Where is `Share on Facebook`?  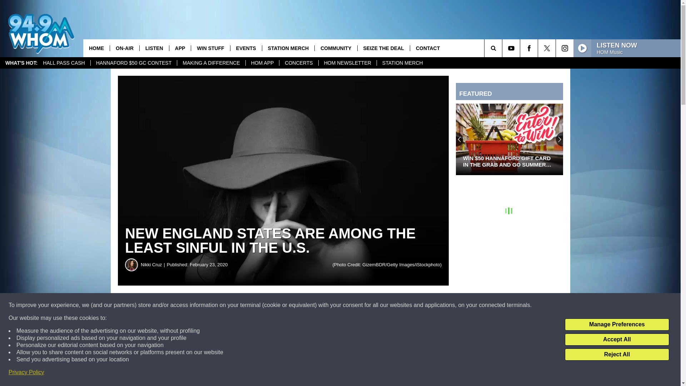 Share on Facebook is located at coordinates (217, 305).